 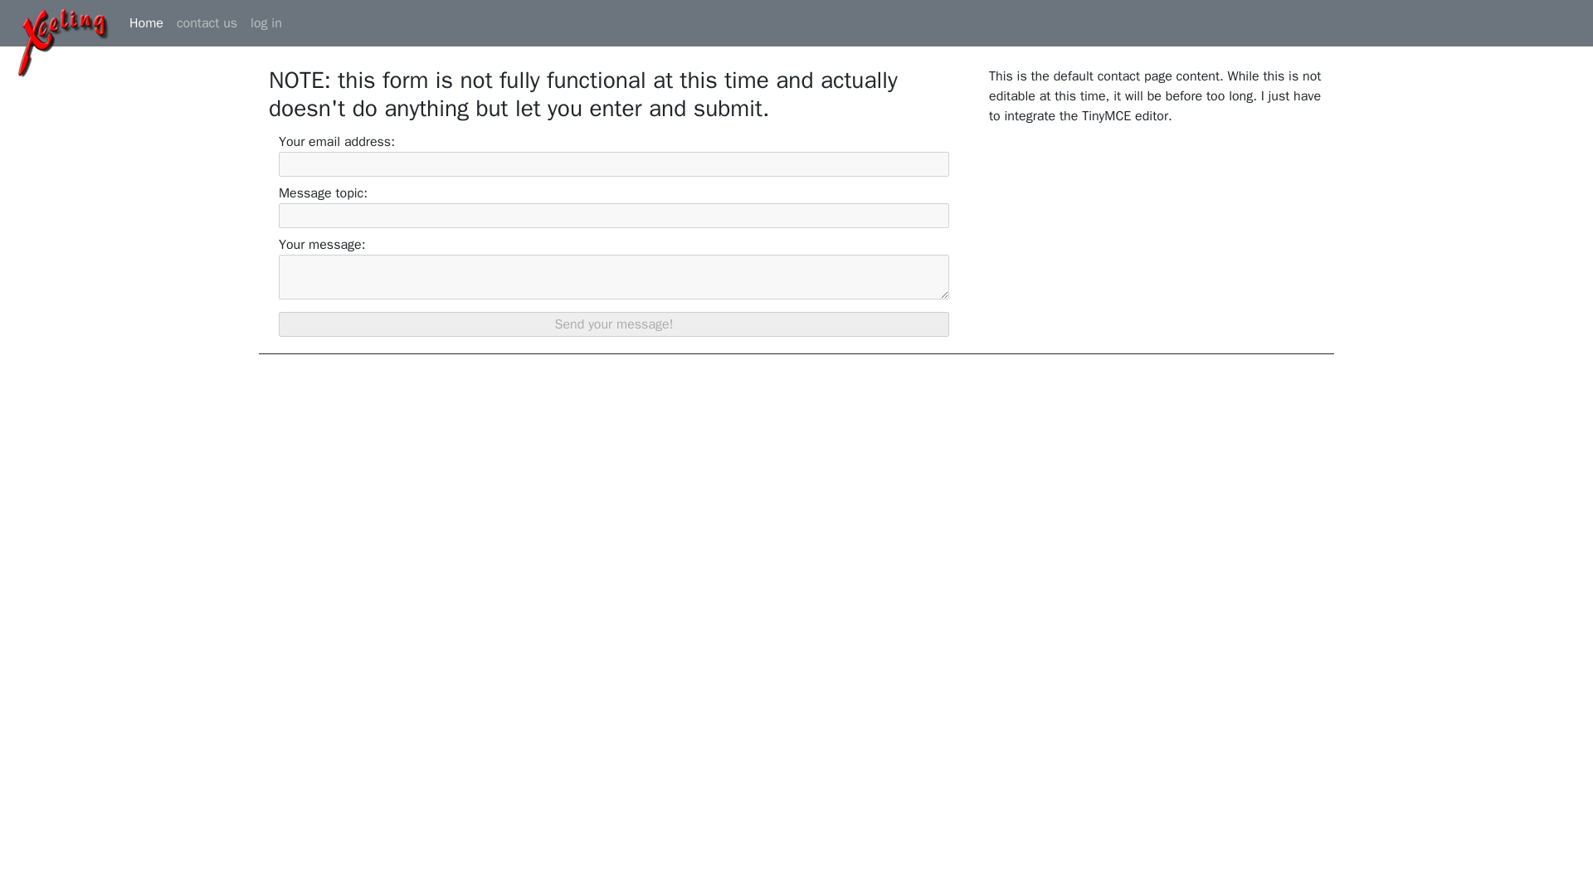 I want to click on Home, so click(x=146, y=22).